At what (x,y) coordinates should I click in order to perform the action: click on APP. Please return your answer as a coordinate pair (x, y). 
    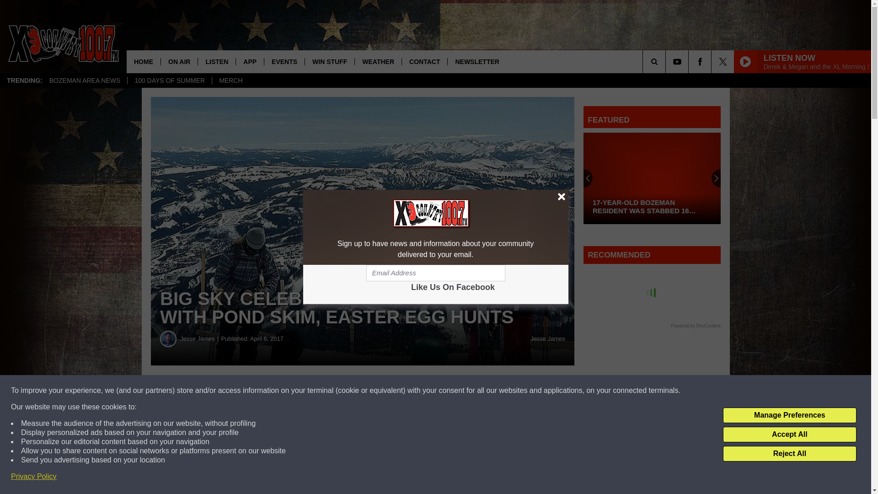
    Looking at the image, I should click on (250, 61).